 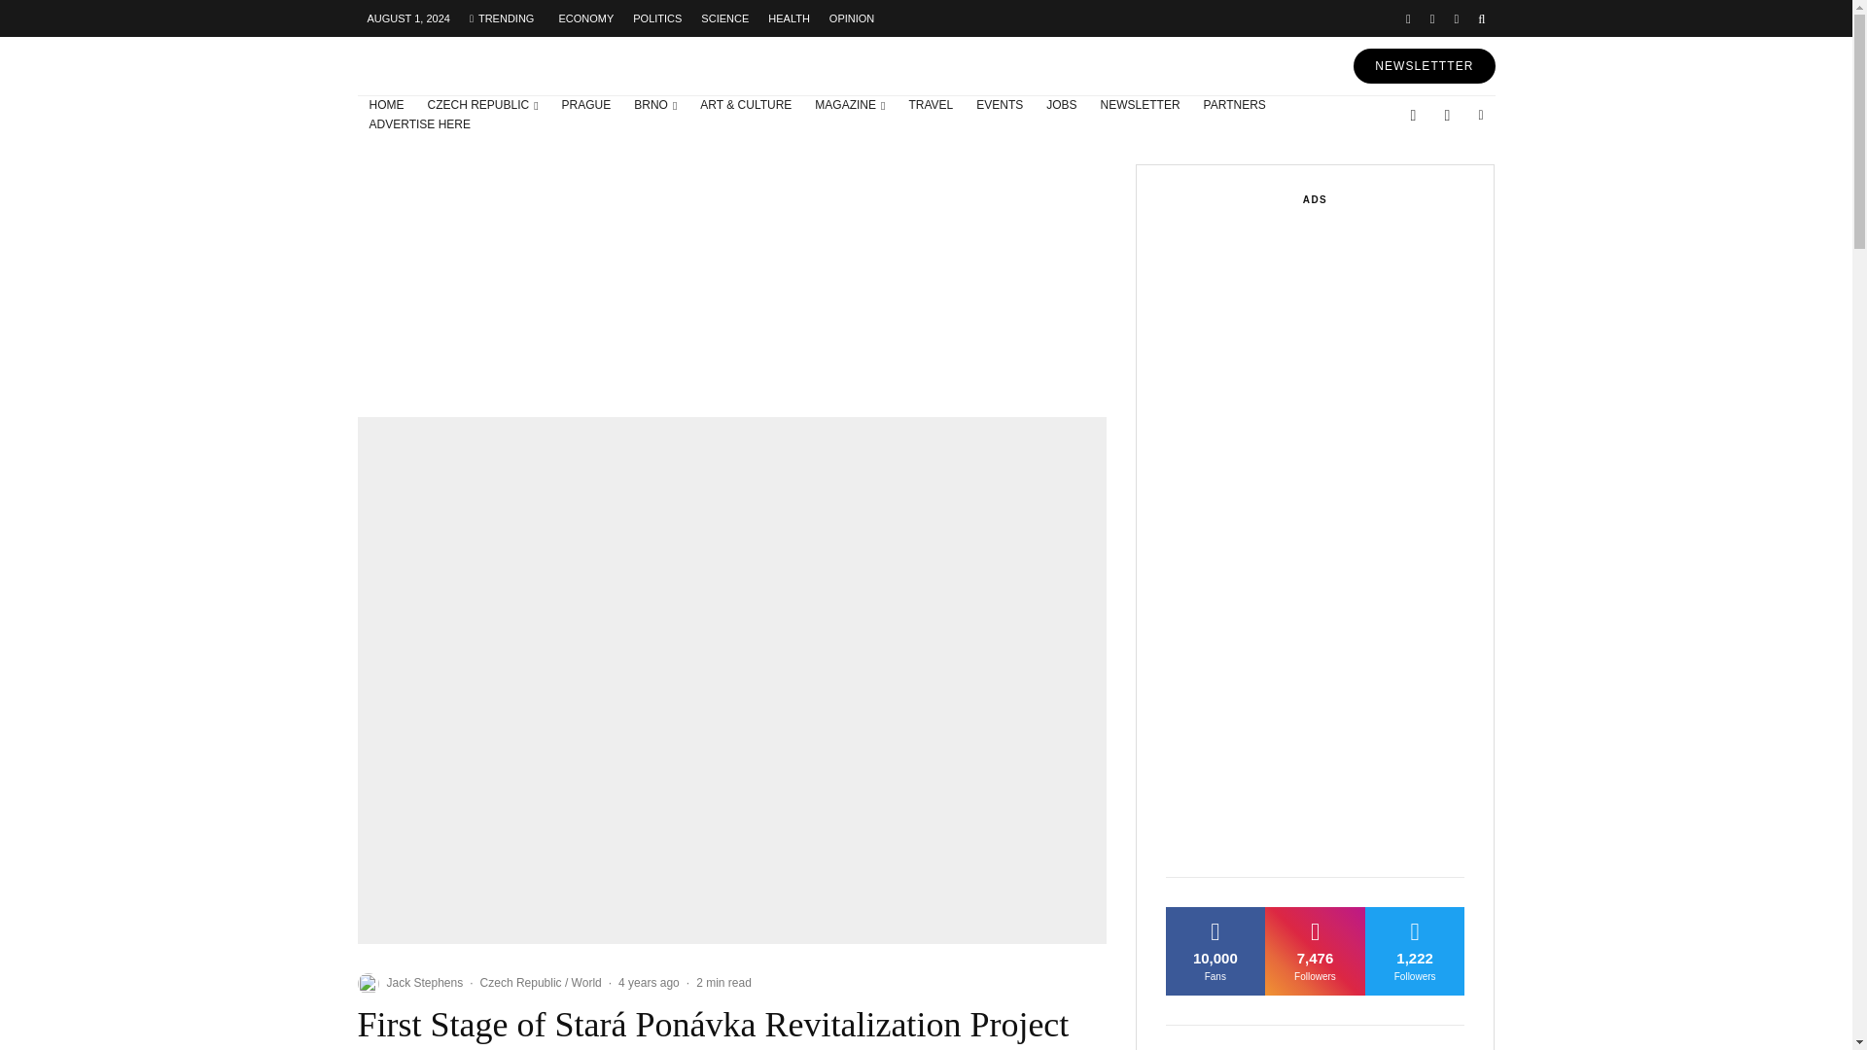 What do you see at coordinates (1424, 66) in the screenshot?
I see `NEWSLETTTER` at bounding box center [1424, 66].